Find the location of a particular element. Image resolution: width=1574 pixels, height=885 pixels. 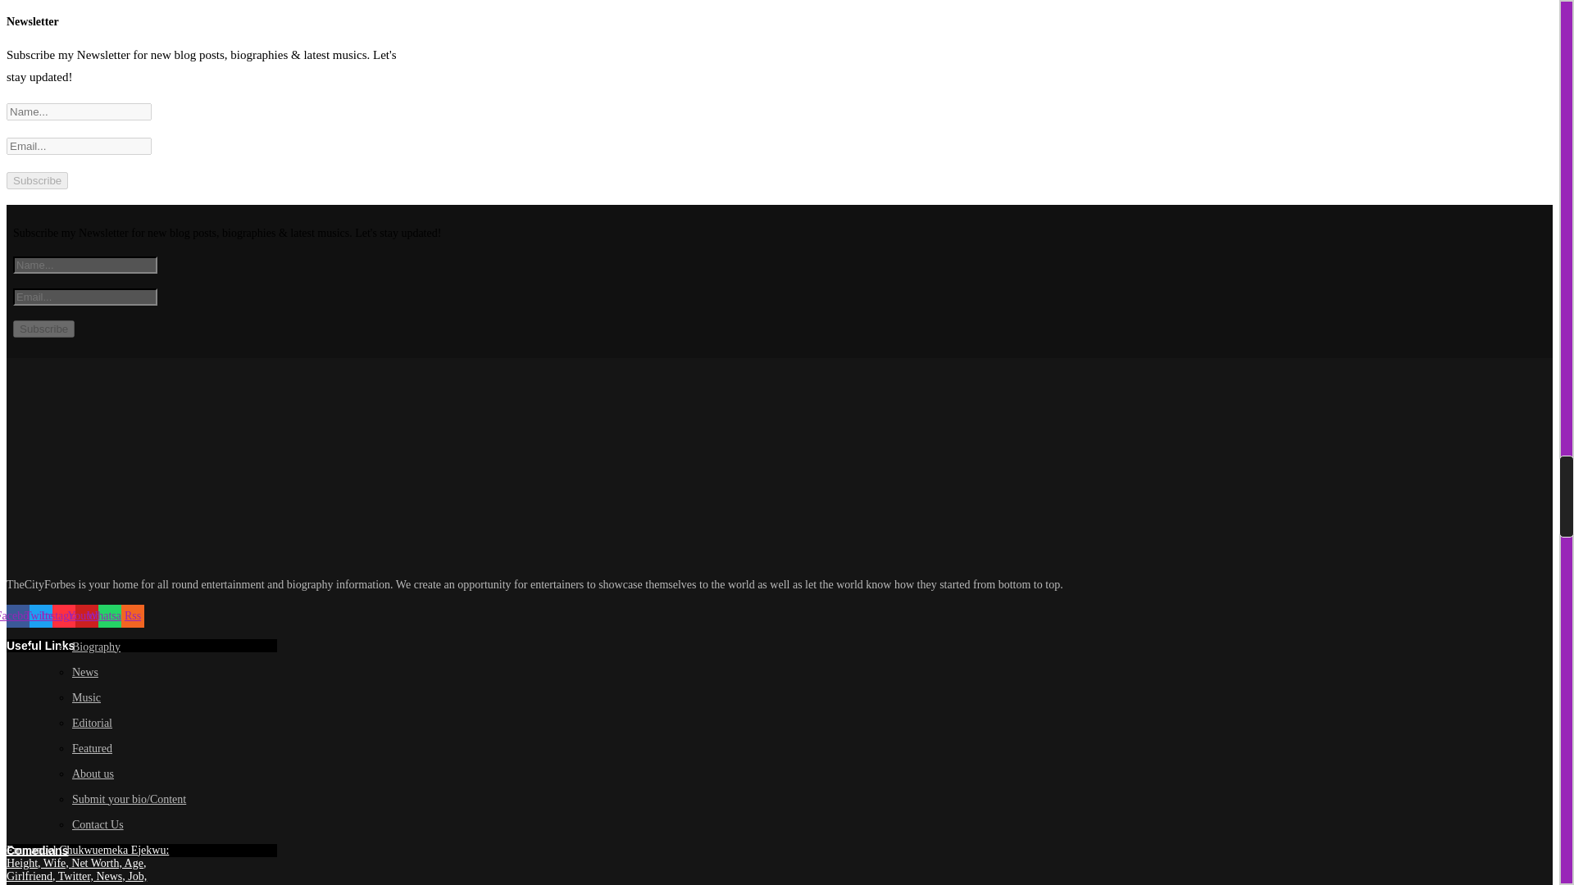

Subscribe is located at coordinates (43, 328).